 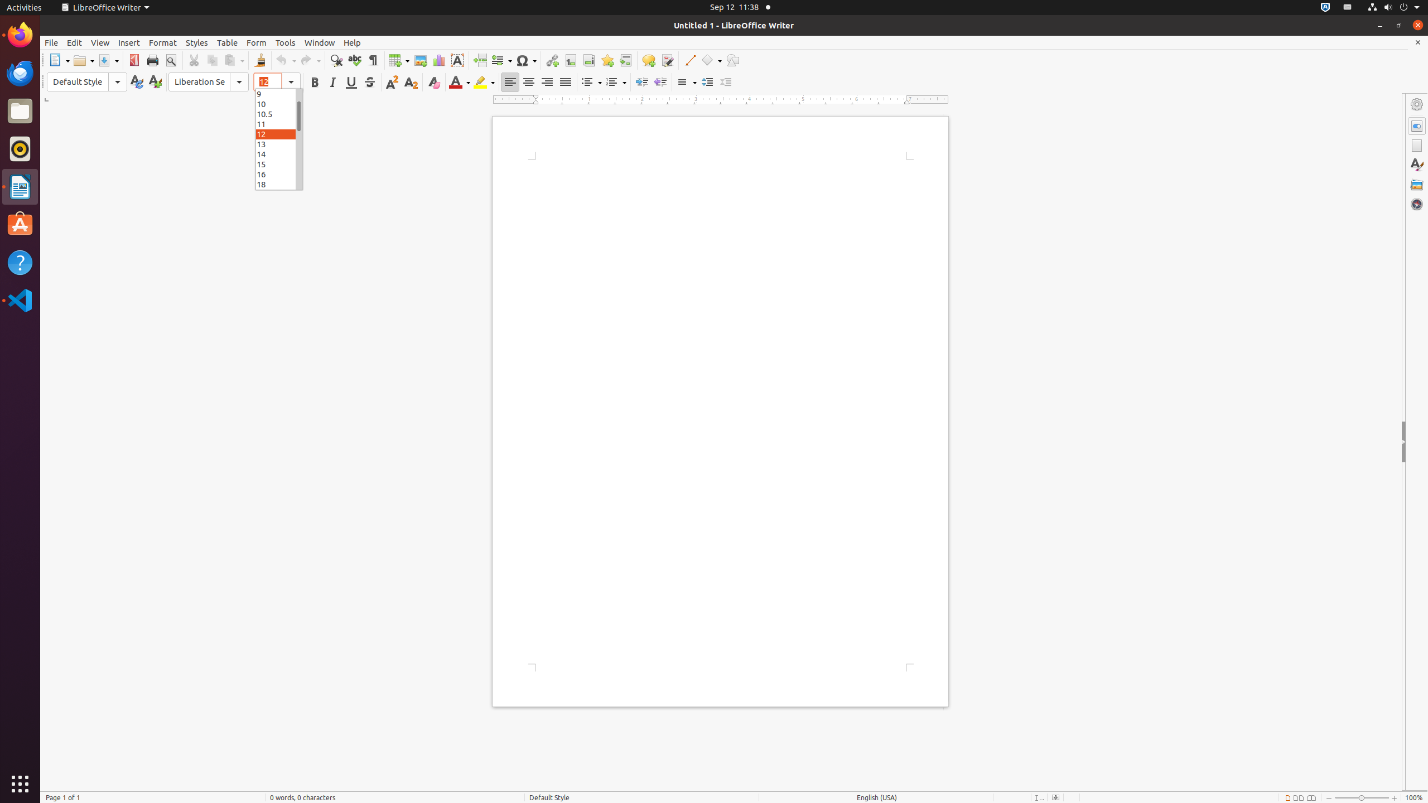 What do you see at coordinates (526, 60) in the screenshot?
I see `Symbol` at bounding box center [526, 60].